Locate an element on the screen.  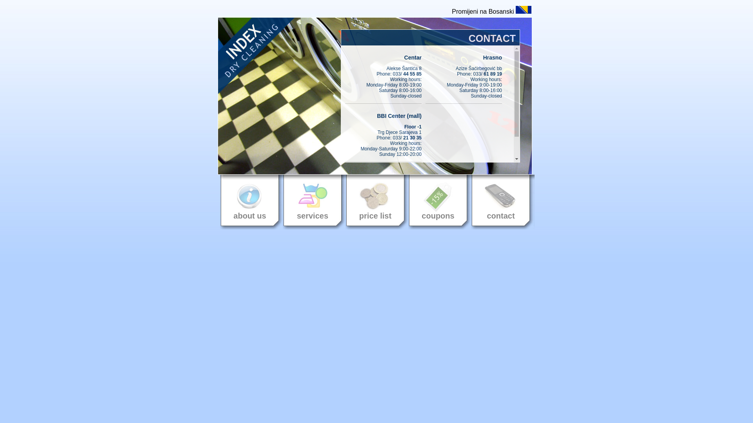
contact is located at coordinates (501, 202).